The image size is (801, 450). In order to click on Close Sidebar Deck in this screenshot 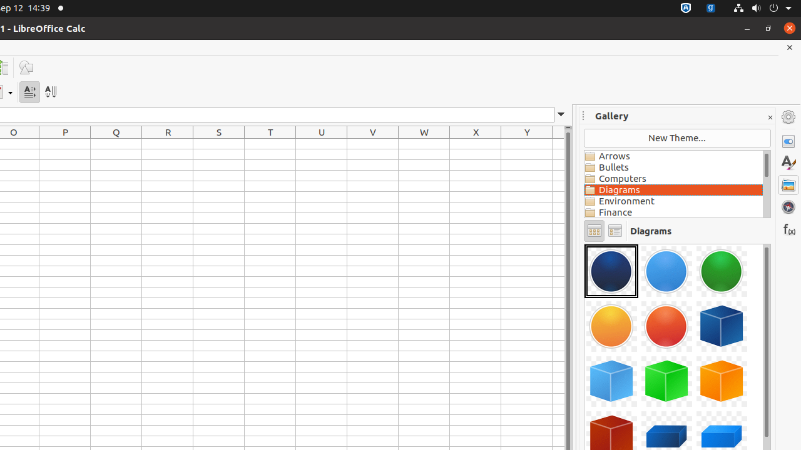, I will do `click(770, 117)`.